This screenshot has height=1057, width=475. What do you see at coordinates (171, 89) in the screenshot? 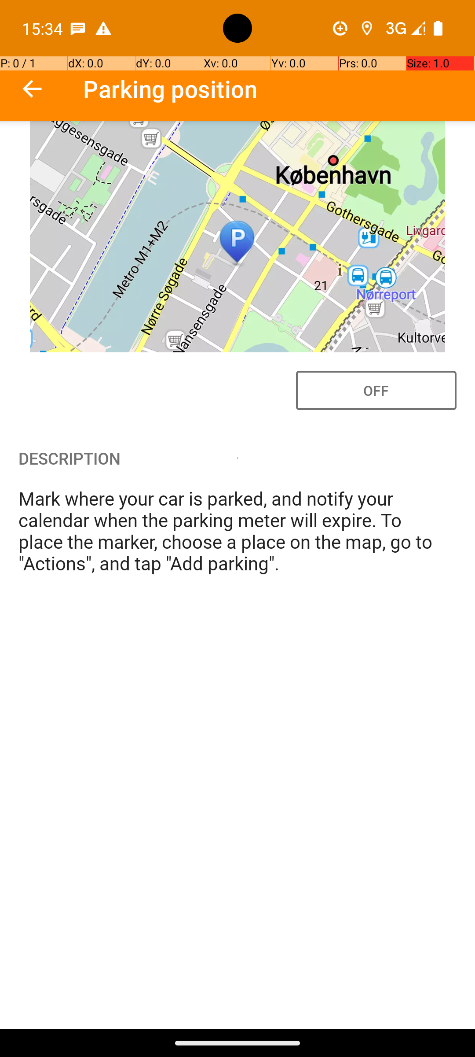
I see `Parking position` at bounding box center [171, 89].